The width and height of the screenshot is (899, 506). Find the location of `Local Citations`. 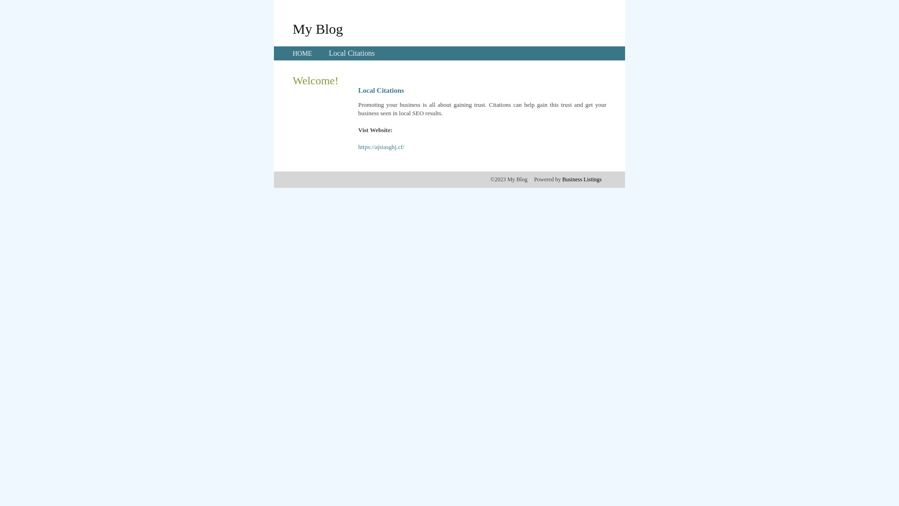

Local Citations is located at coordinates (352, 53).